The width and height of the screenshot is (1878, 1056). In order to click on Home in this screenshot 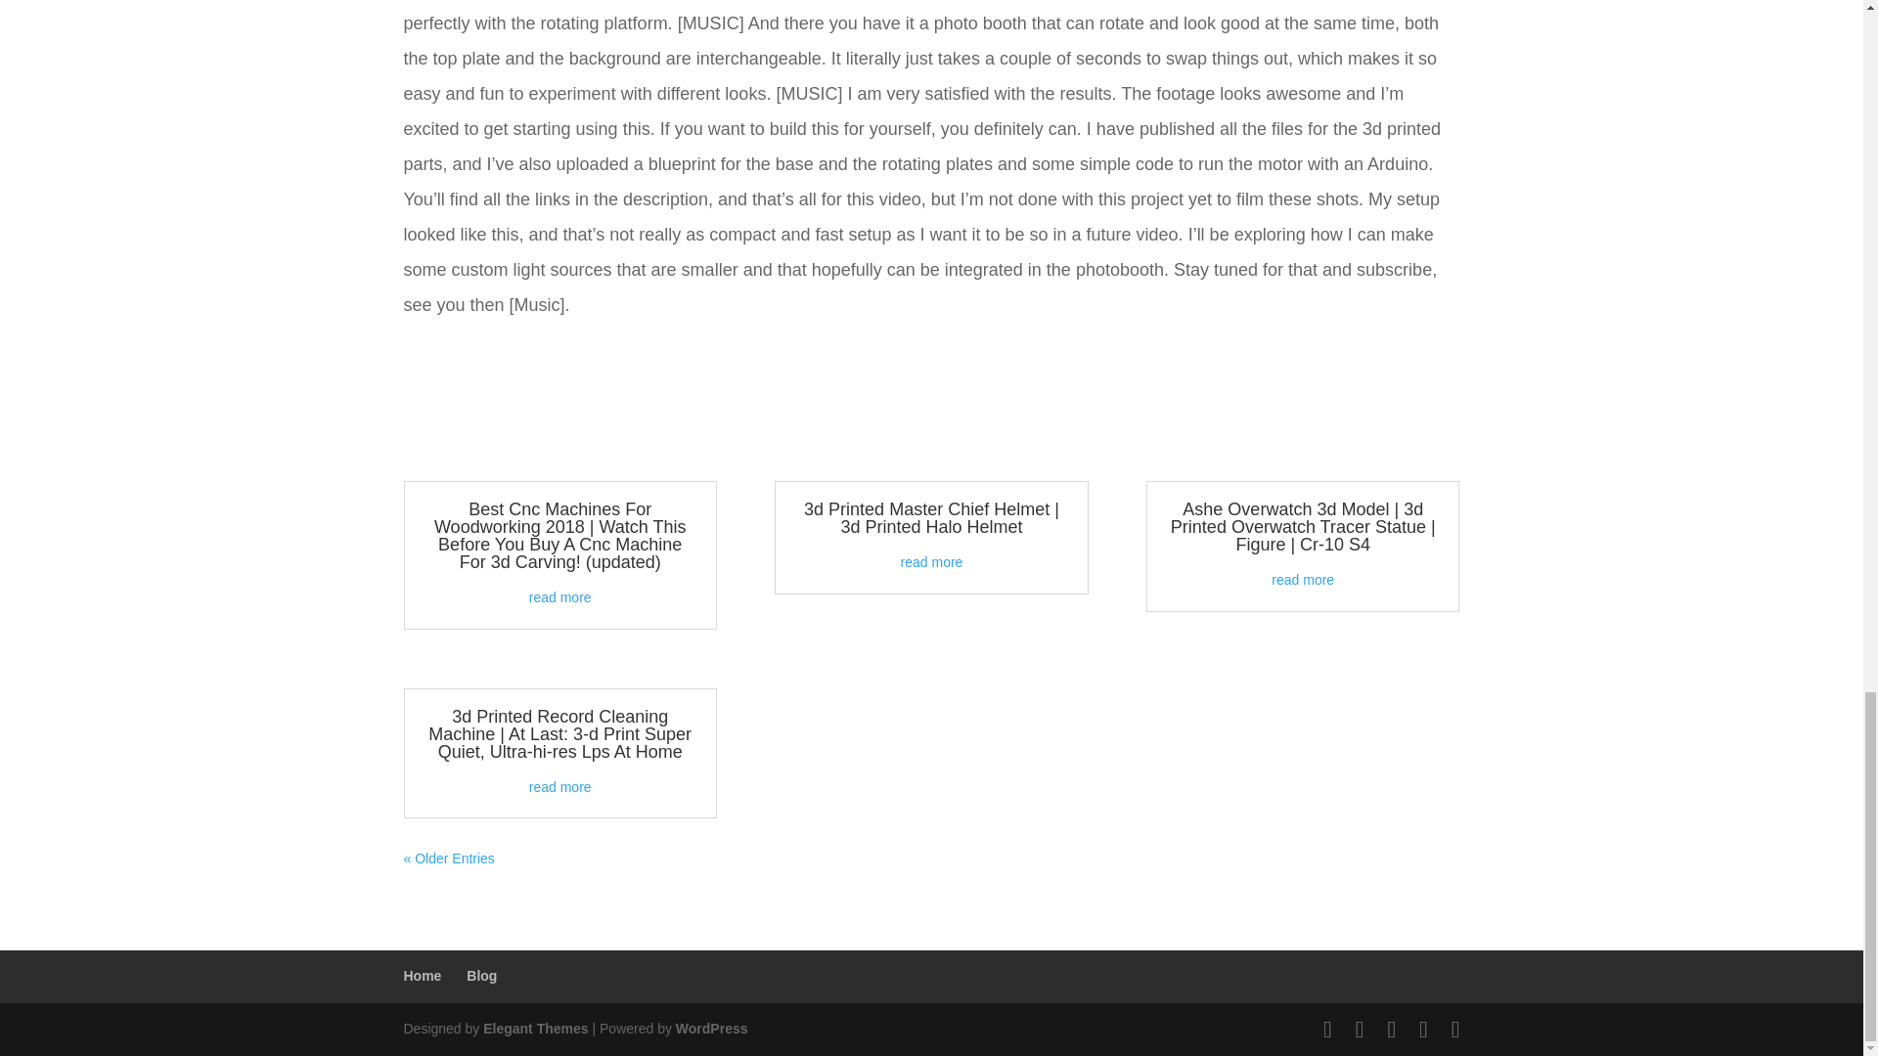, I will do `click(423, 976)`.